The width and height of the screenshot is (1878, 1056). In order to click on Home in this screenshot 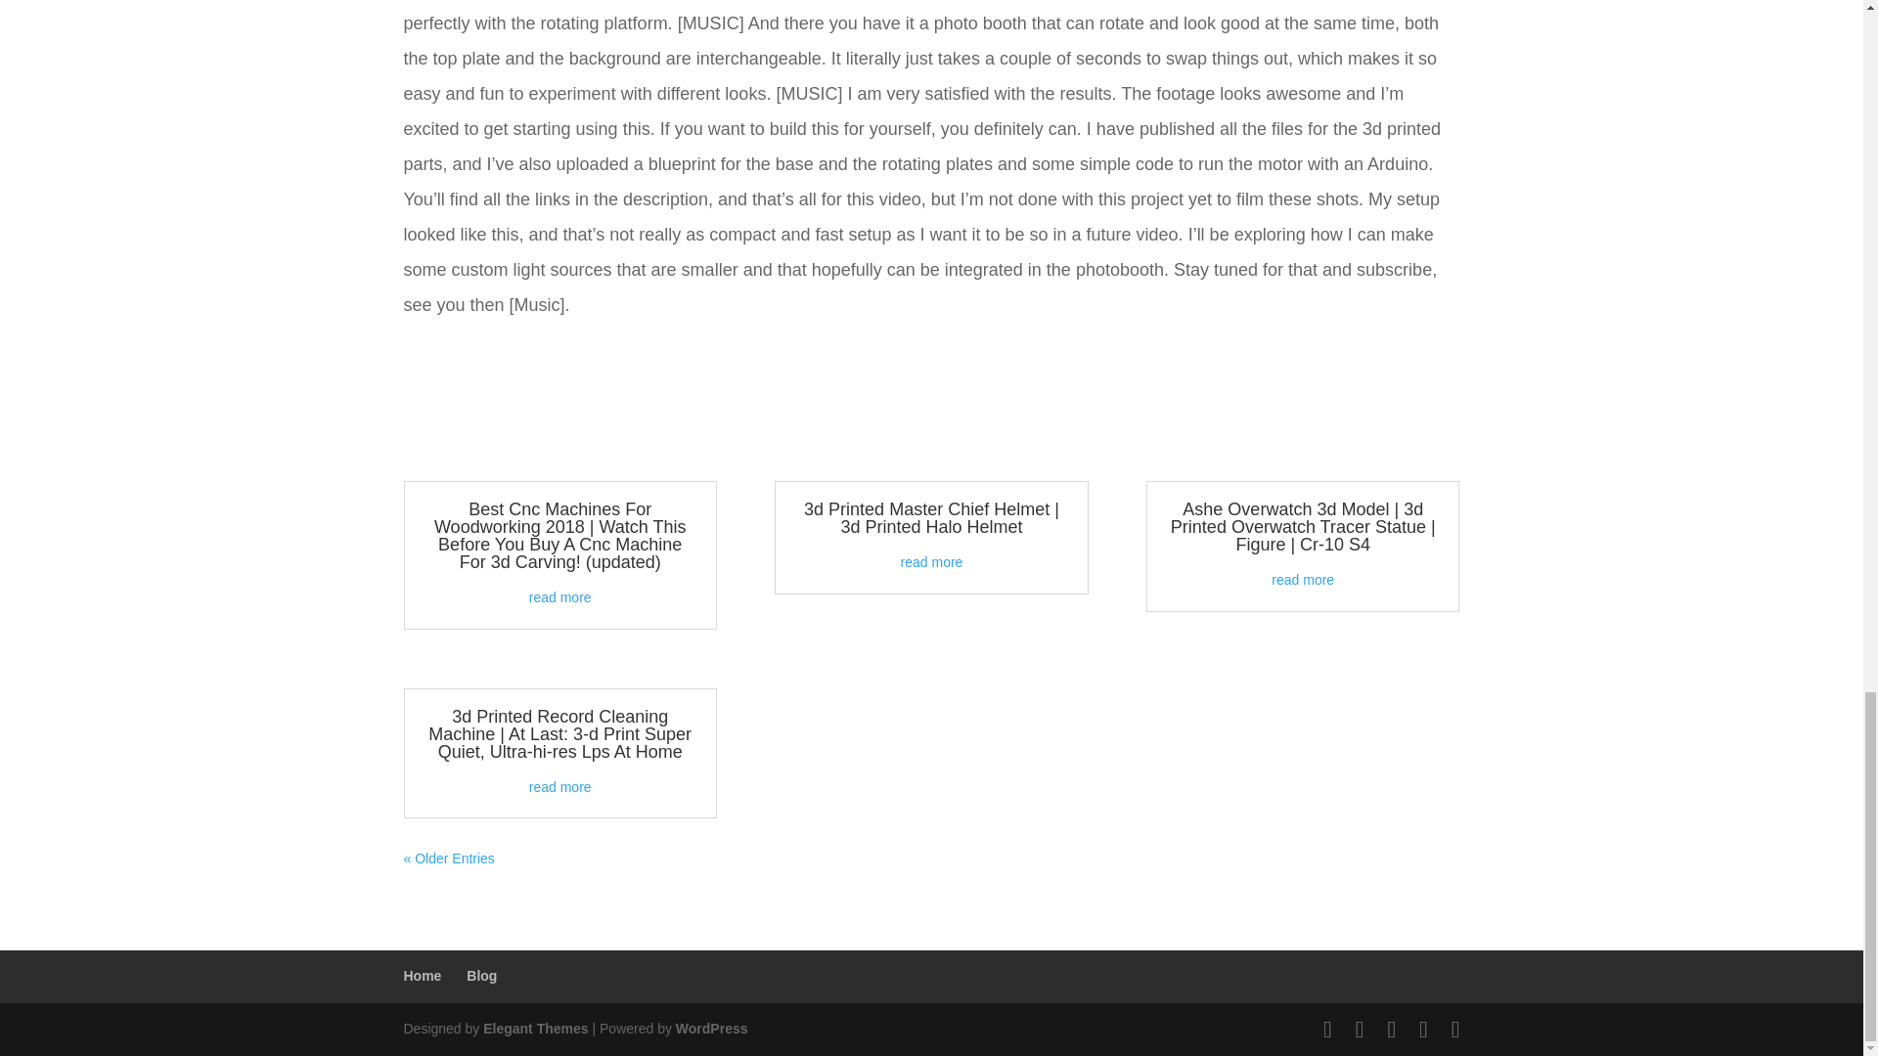, I will do `click(423, 976)`.